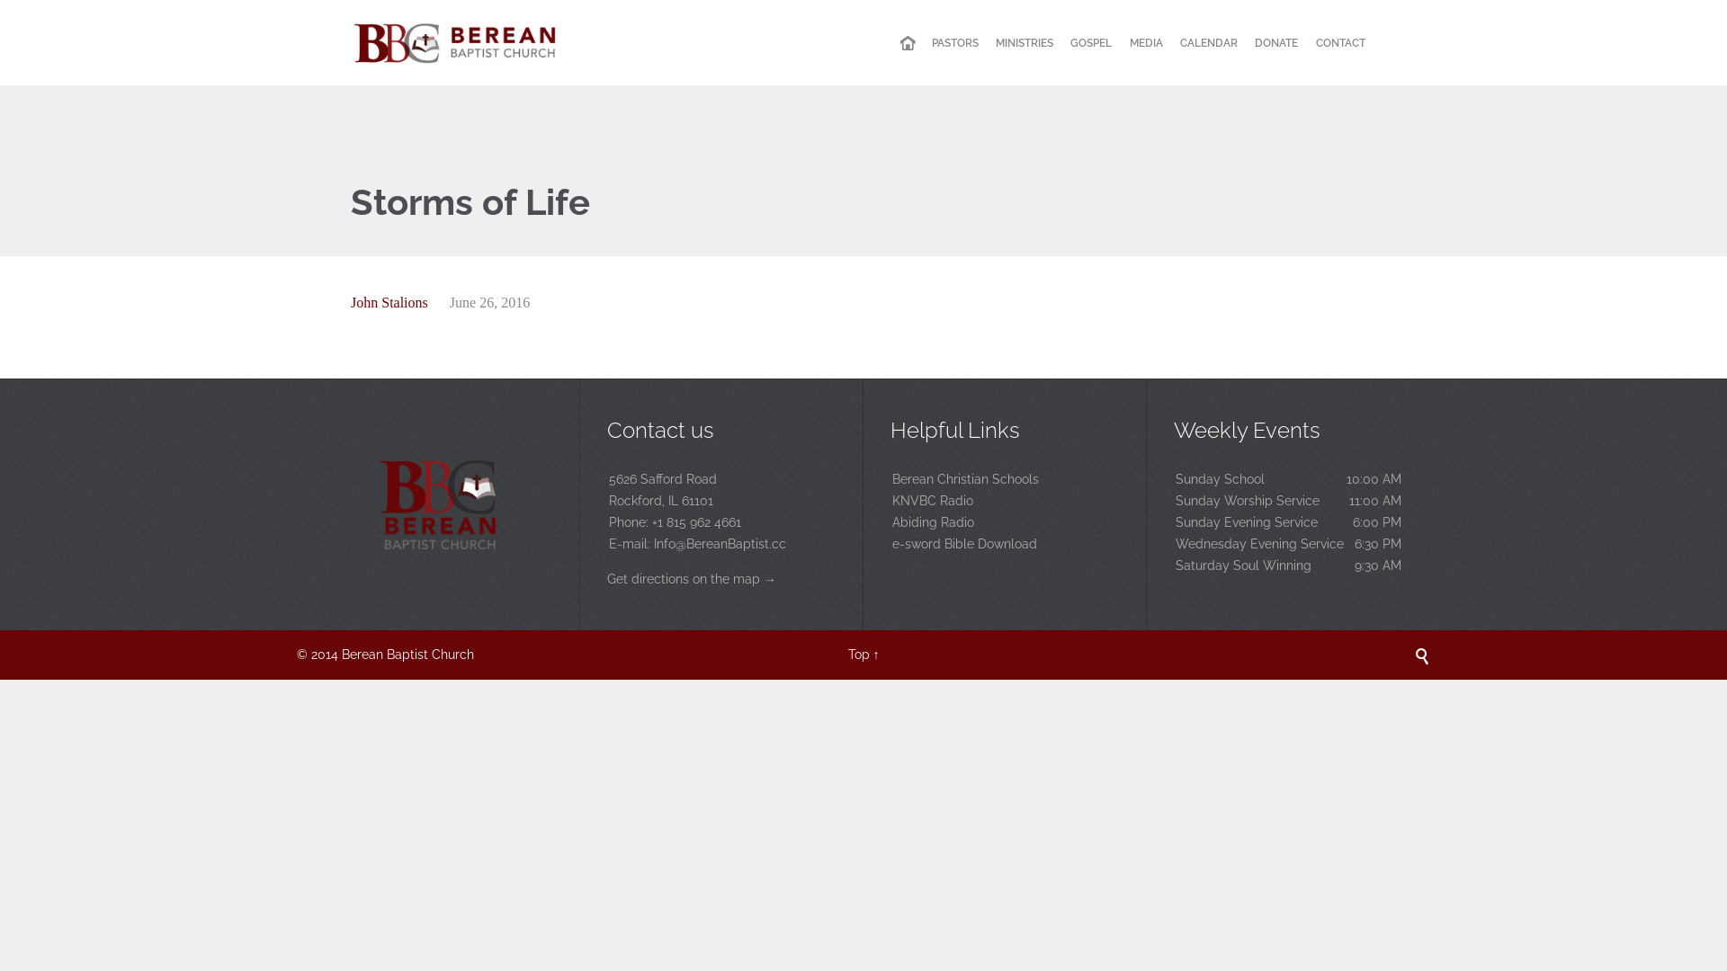 This screenshot has width=1727, height=971. I want to click on GOSPEL, so click(1091, 43).